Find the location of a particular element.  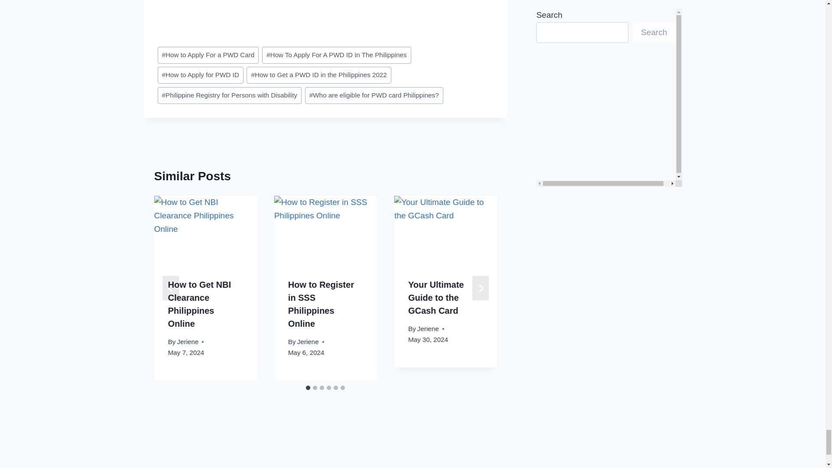

How to Apply for PWD ID is located at coordinates (201, 75).